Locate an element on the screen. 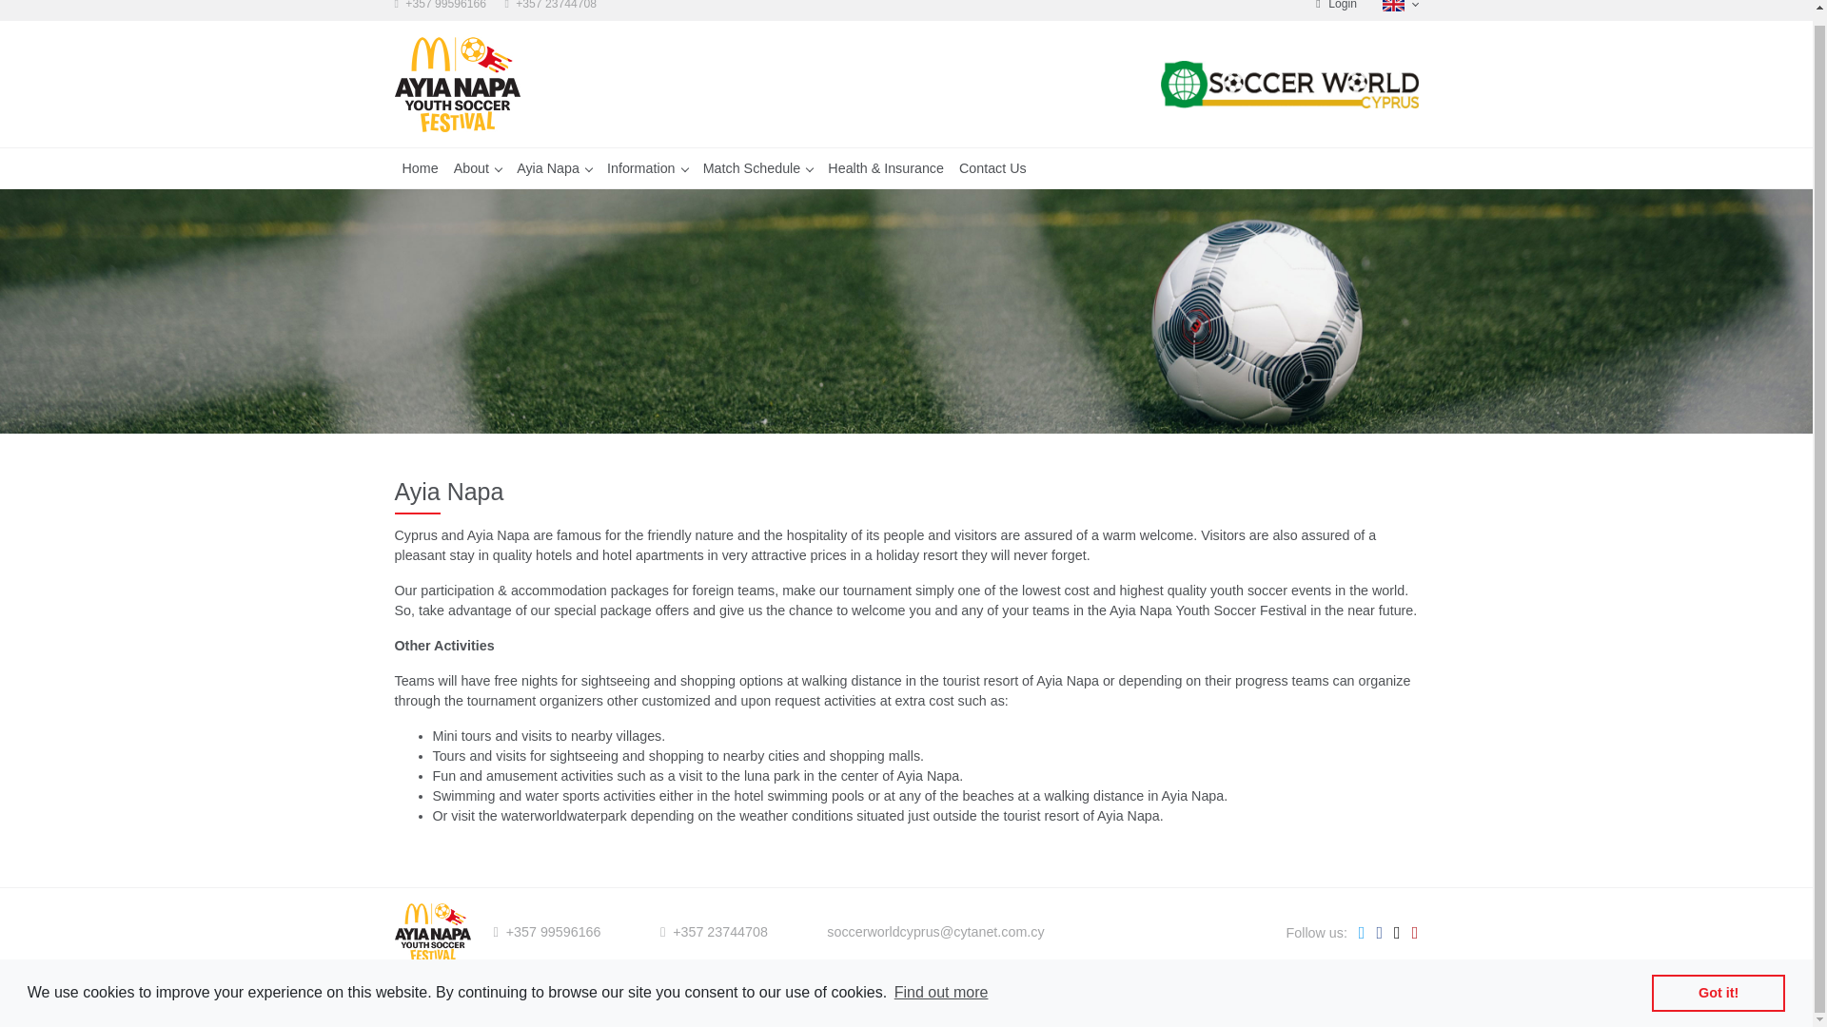 The image size is (1827, 1027). Home is located at coordinates (420, 167).